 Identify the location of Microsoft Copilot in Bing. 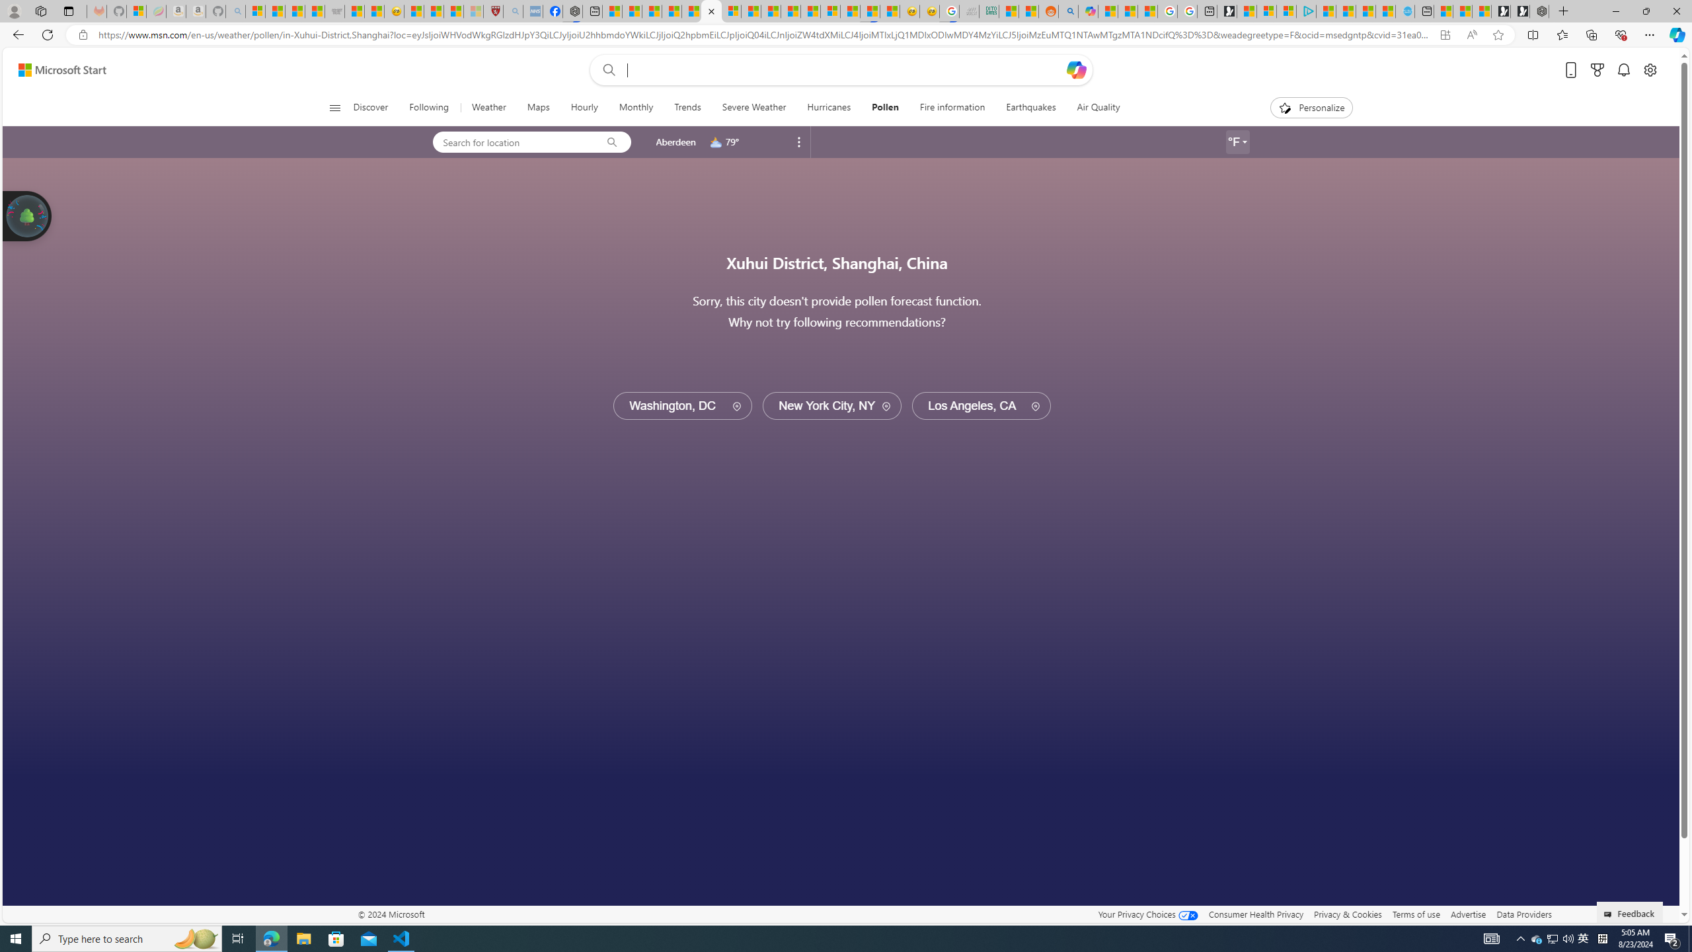
(1088, 11).